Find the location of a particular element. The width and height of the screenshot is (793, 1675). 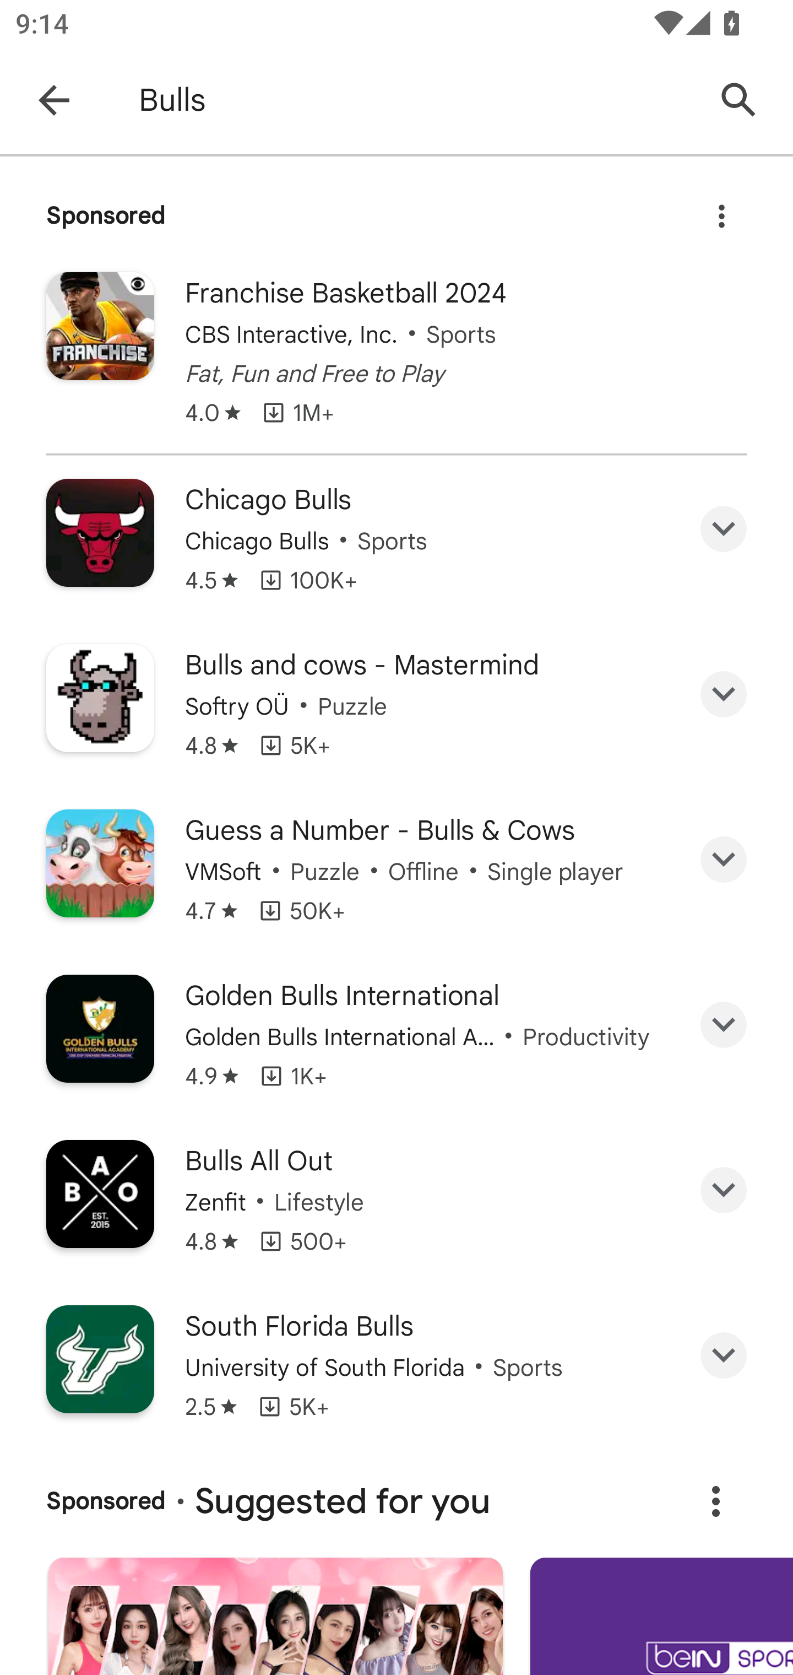

Expand content for Guess a Number - Bulls & Cows is located at coordinates (724, 860).